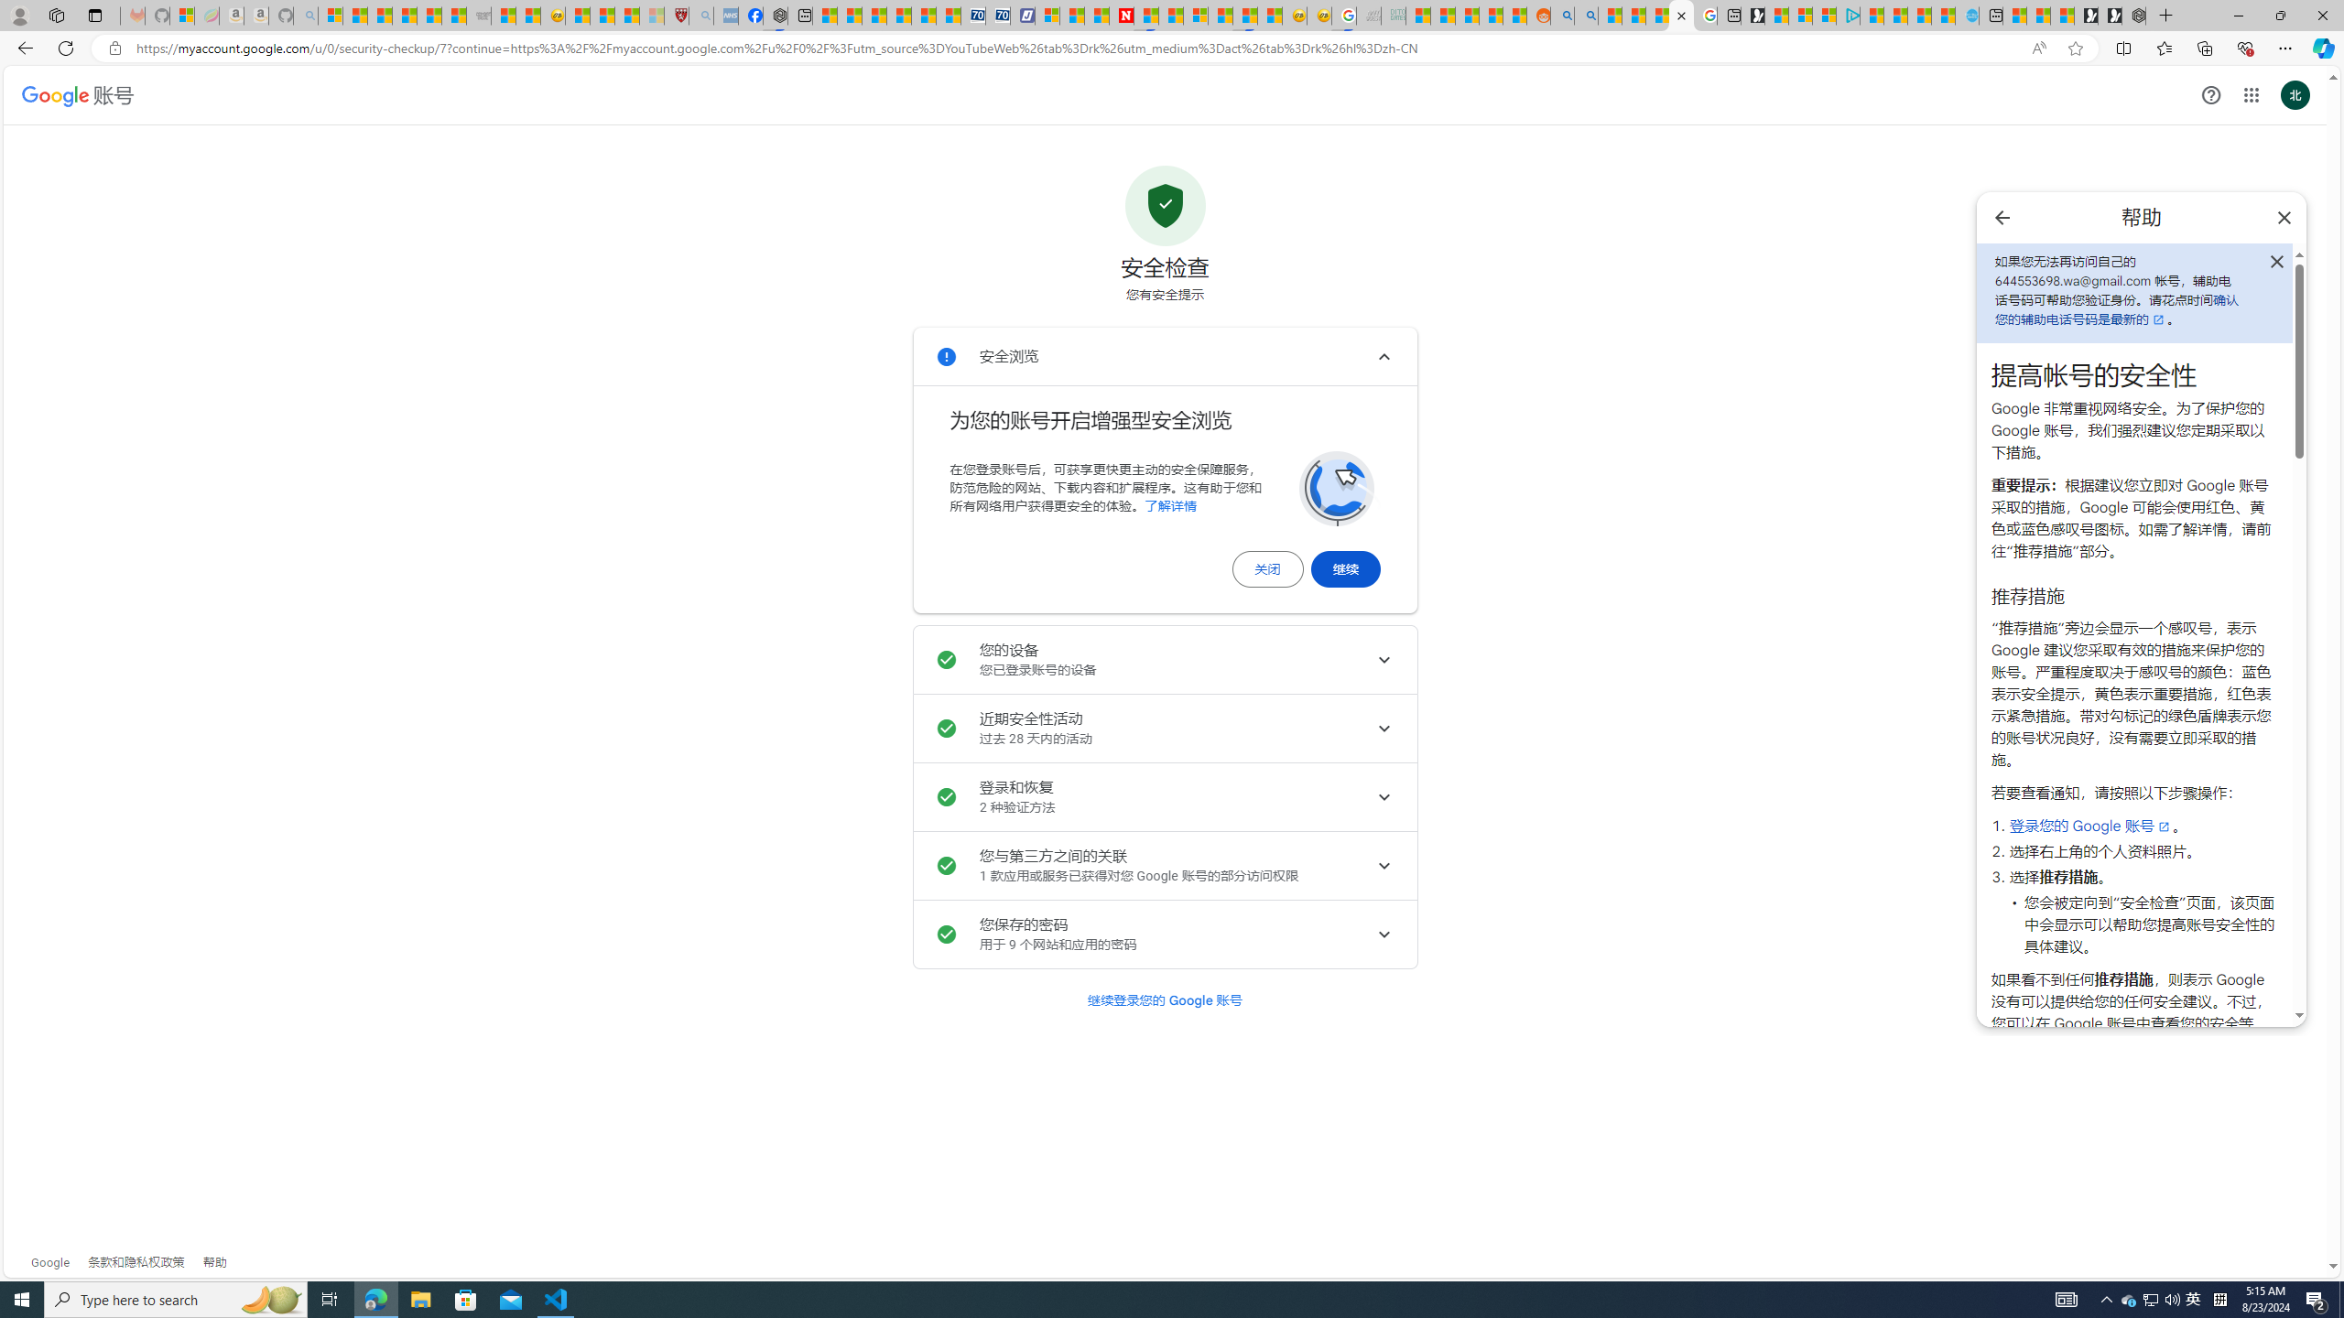 Image resolution: width=2344 pixels, height=1318 pixels. What do you see at coordinates (2251, 95) in the screenshot?
I see `Class: gb_E` at bounding box center [2251, 95].